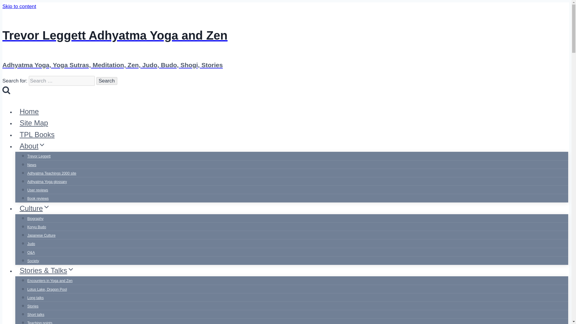 This screenshot has height=324, width=576. Describe the element at coordinates (107, 81) in the screenshot. I see `Search` at that location.